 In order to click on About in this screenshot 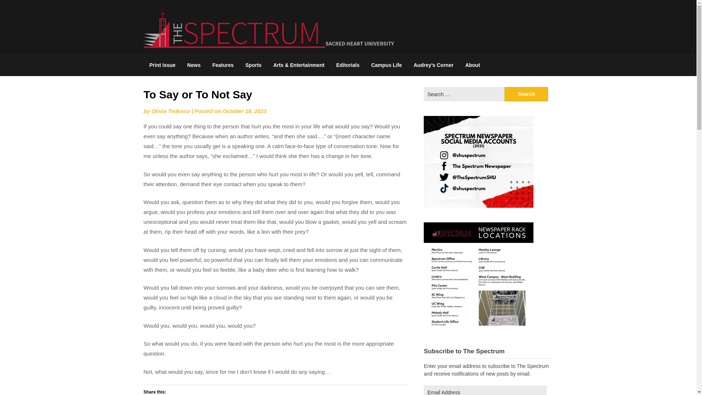, I will do `click(472, 65)`.